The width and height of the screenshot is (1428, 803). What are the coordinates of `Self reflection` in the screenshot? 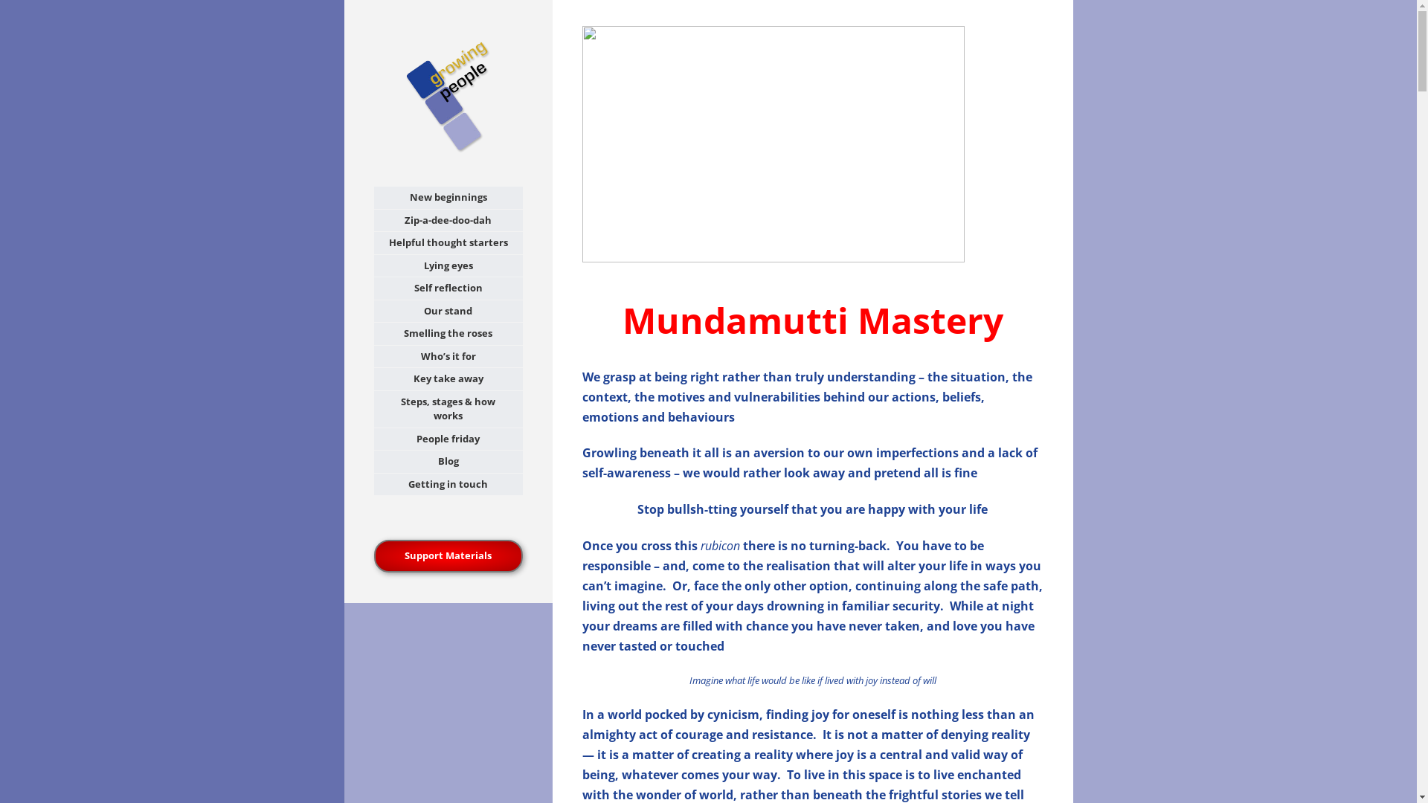 It's located at (448, 288).